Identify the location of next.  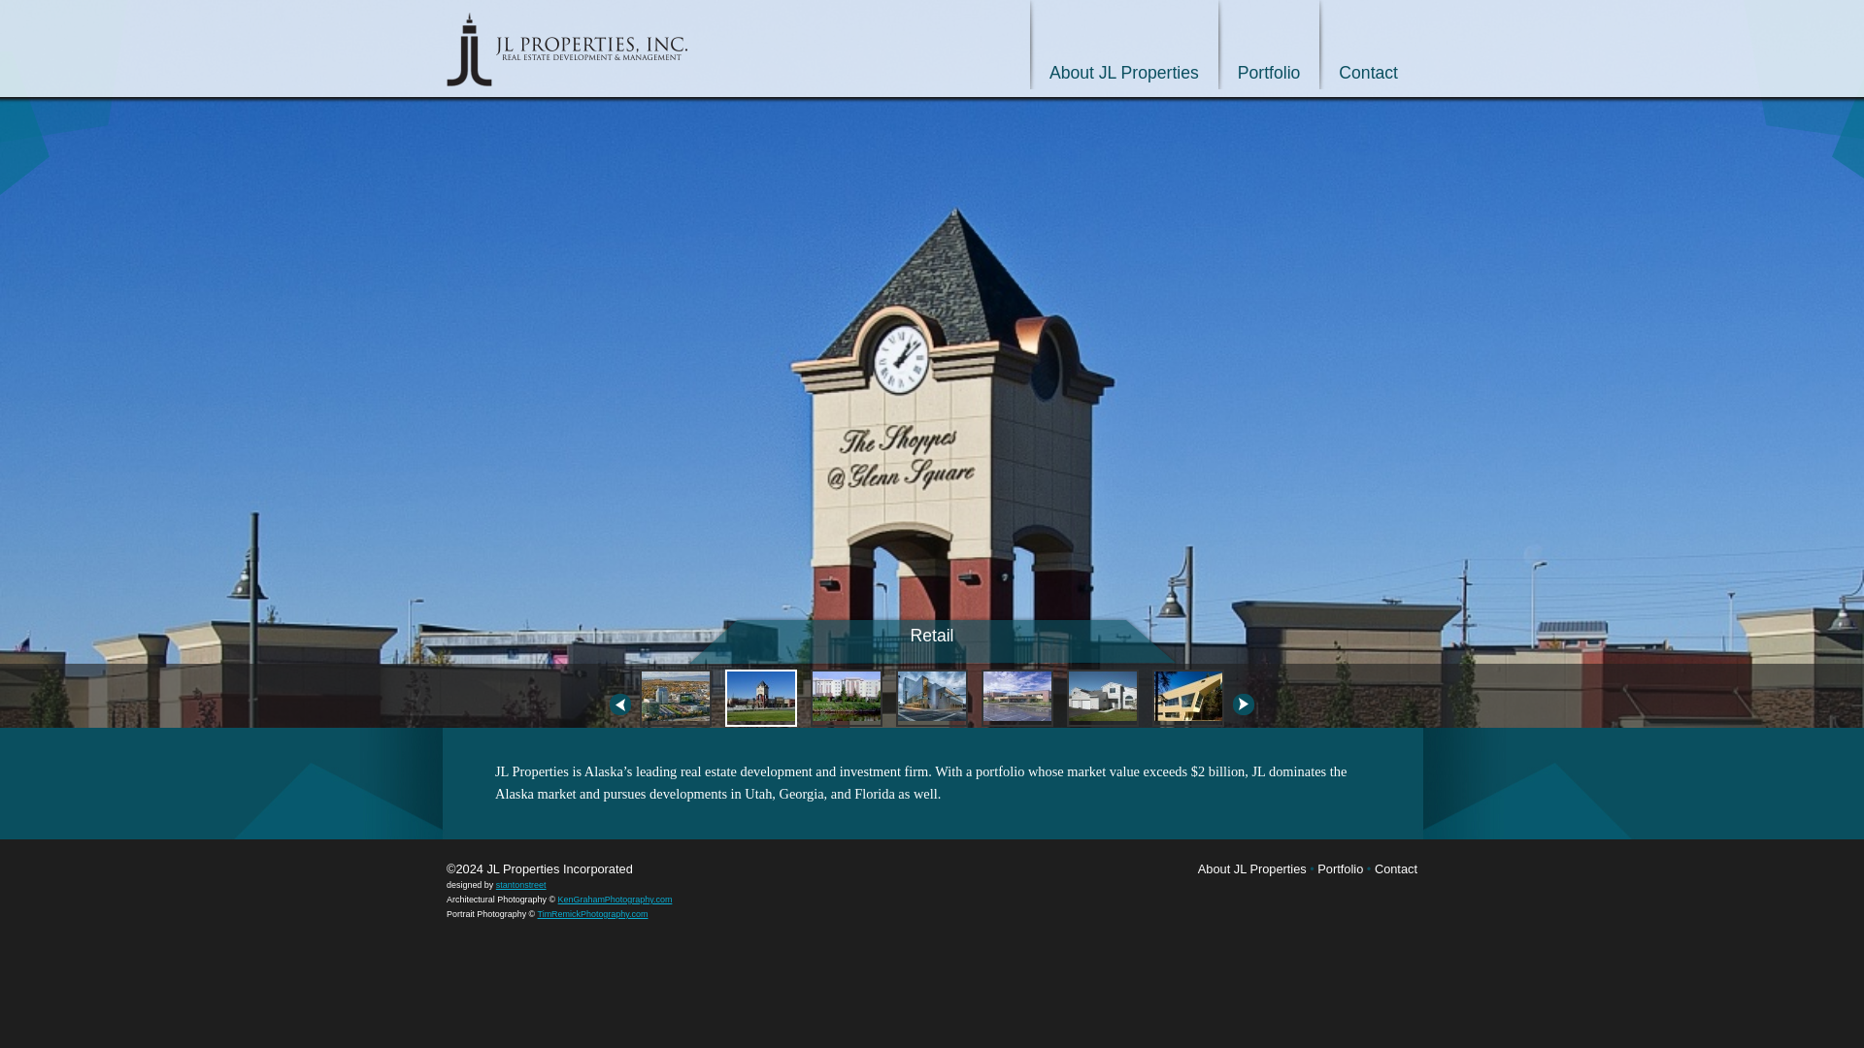
(1243, 704).